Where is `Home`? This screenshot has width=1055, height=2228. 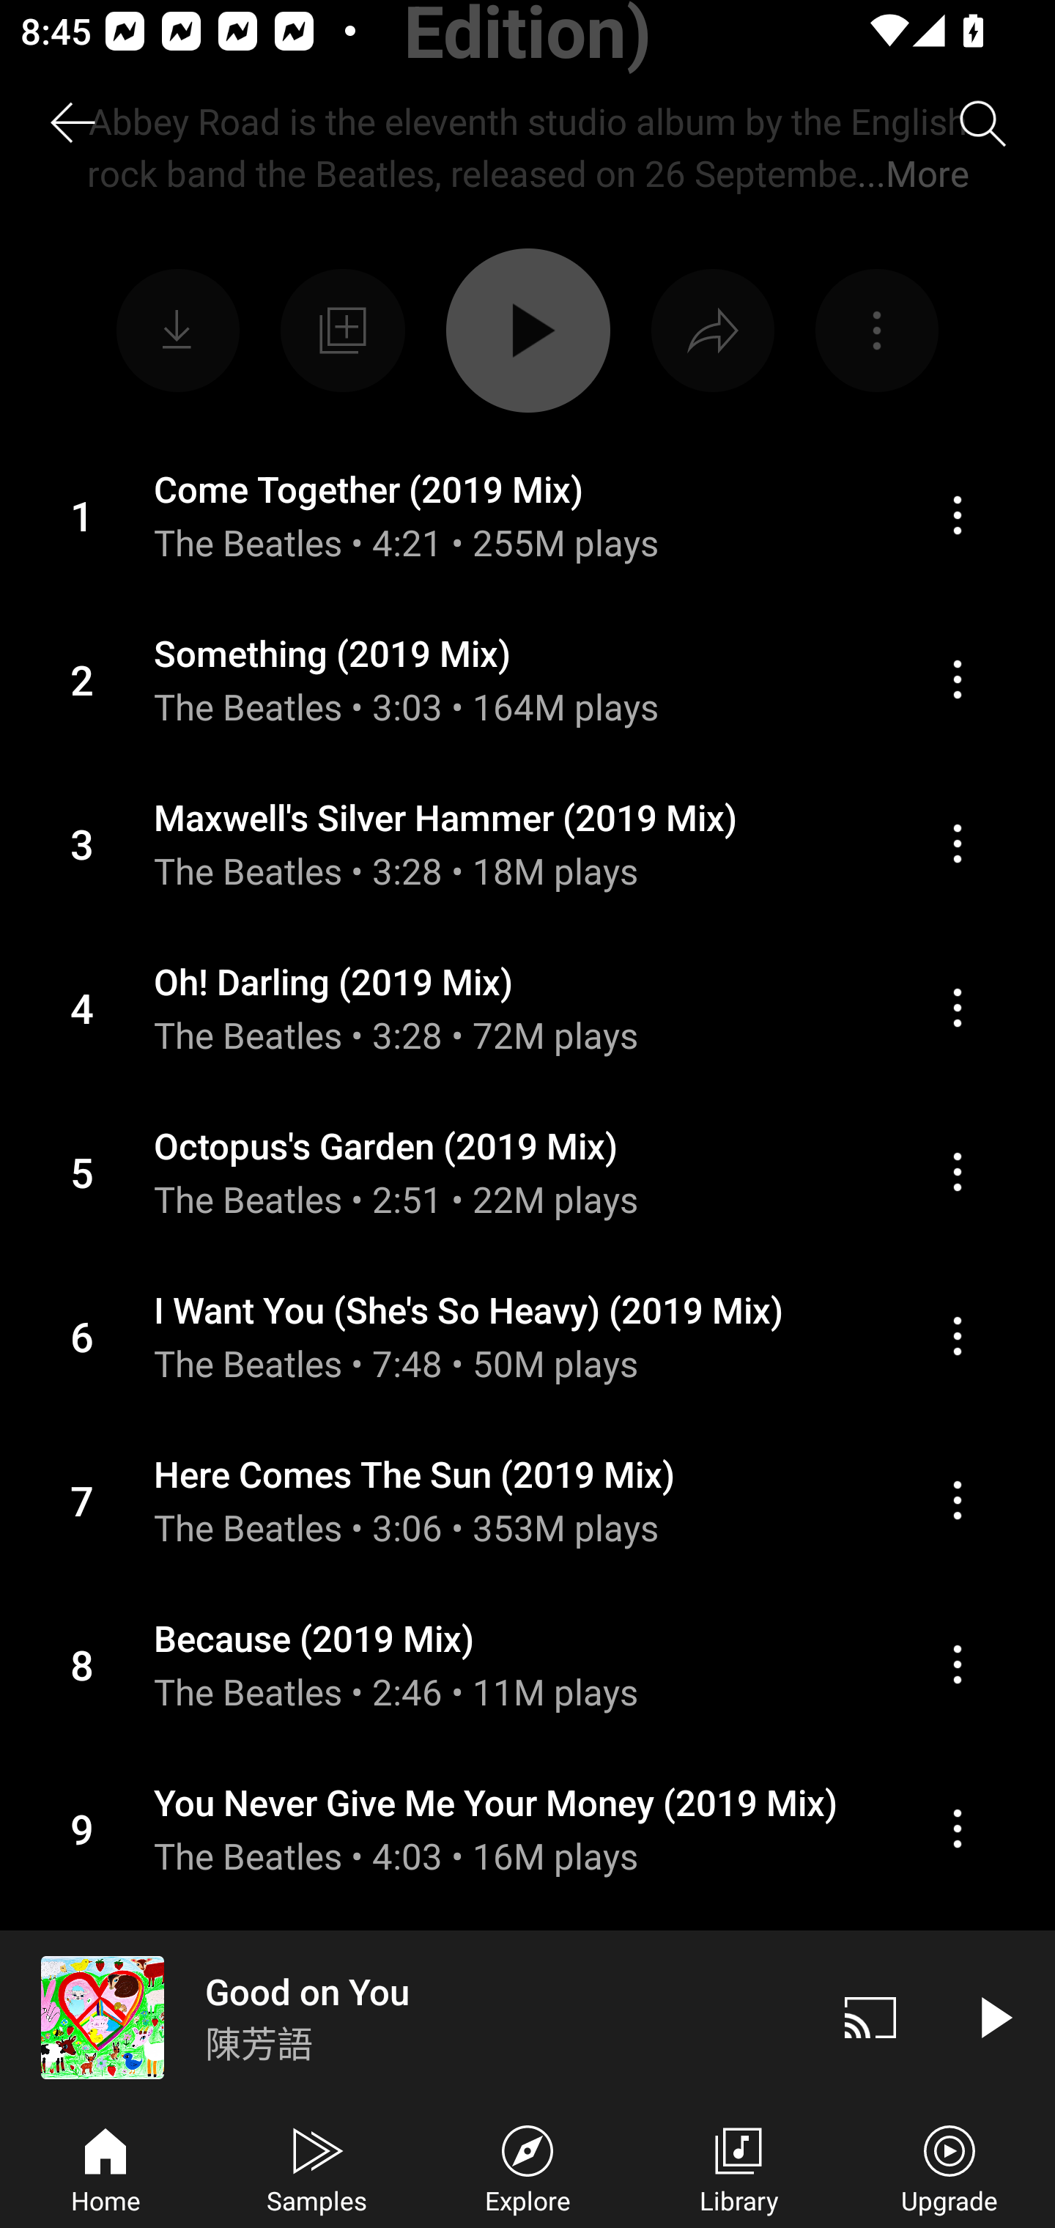
Home is located at coordinates (105, 2166).